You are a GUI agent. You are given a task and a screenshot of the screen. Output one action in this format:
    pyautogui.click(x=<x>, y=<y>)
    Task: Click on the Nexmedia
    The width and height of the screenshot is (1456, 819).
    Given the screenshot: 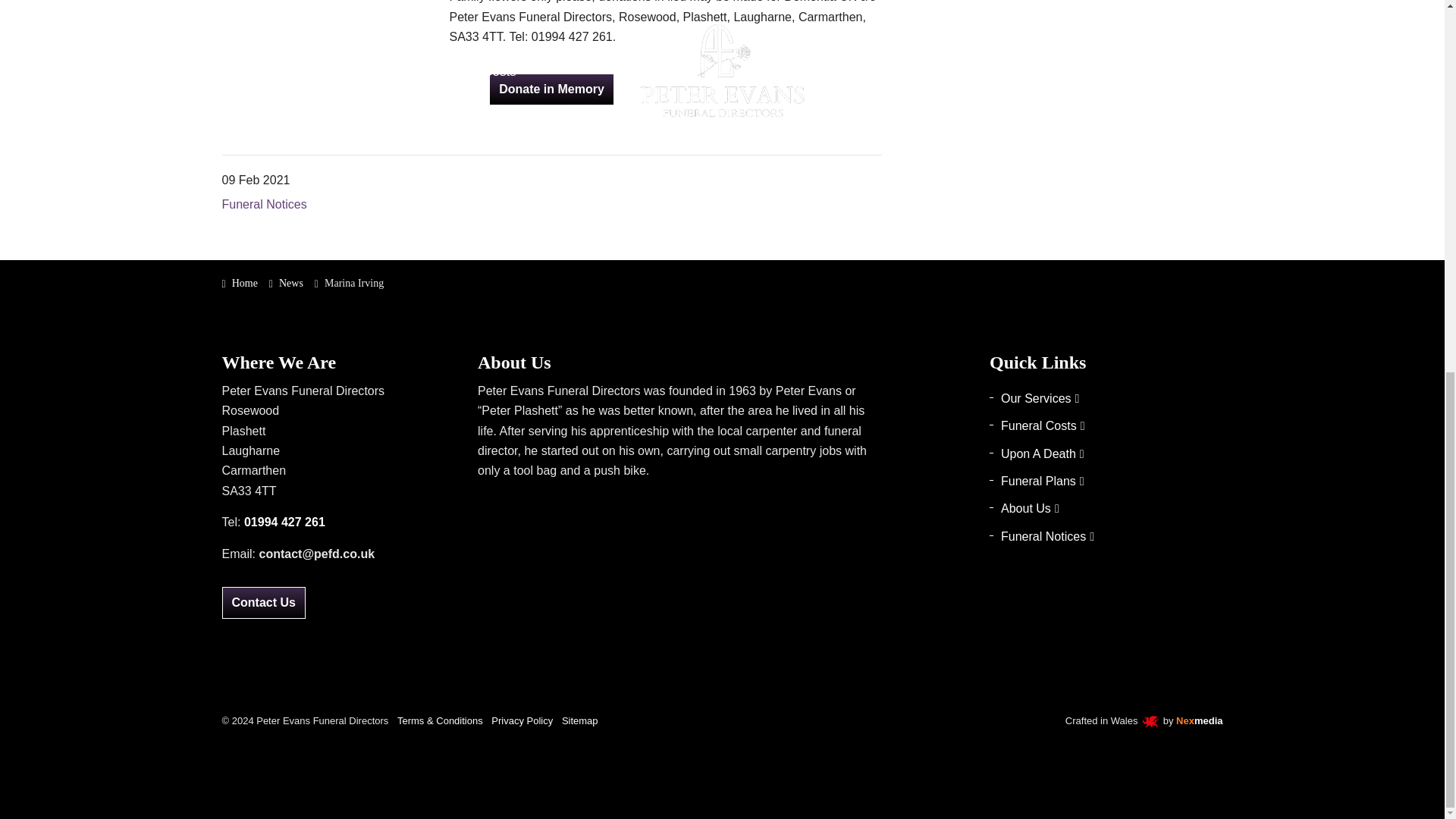 What is the action you would take?
    pyautogui.click(x=1200, y=720)
    